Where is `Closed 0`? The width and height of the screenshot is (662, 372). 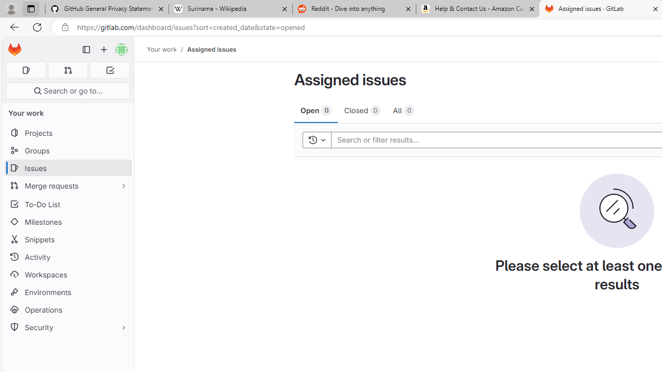
Closed 0 is located at coordinates (362, 110).